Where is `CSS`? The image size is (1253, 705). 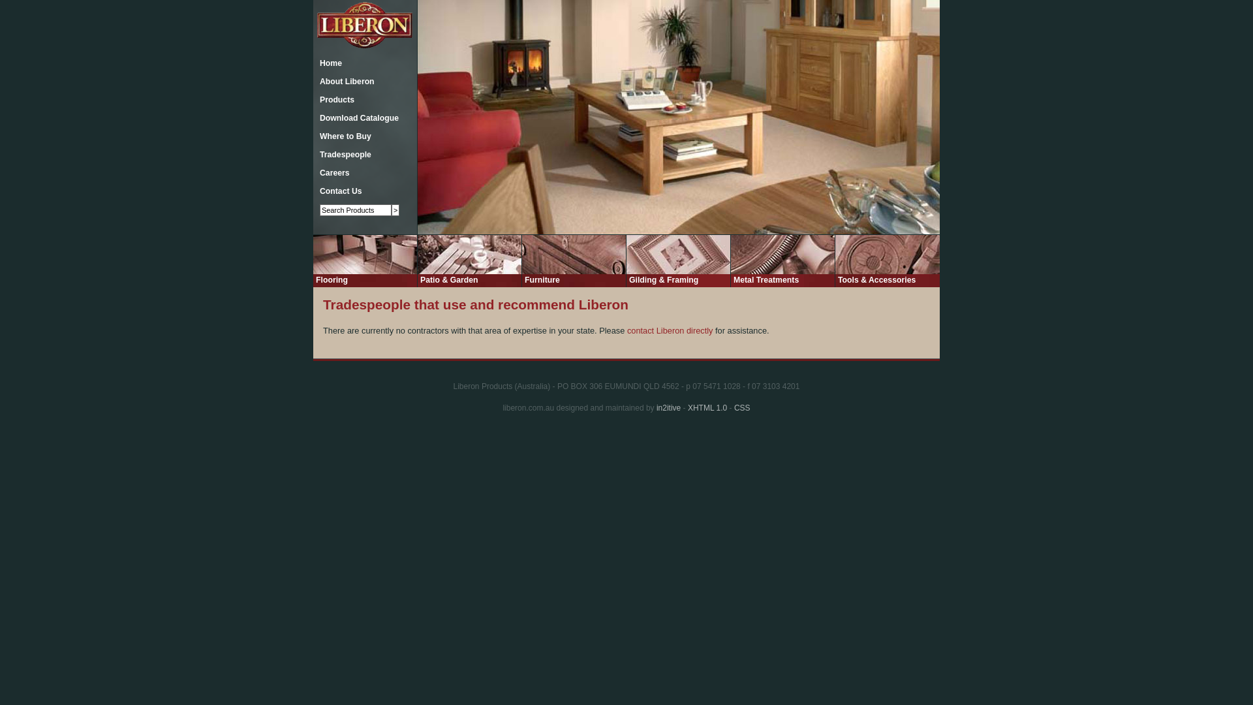 CSS is located at coordinates (743, 408).